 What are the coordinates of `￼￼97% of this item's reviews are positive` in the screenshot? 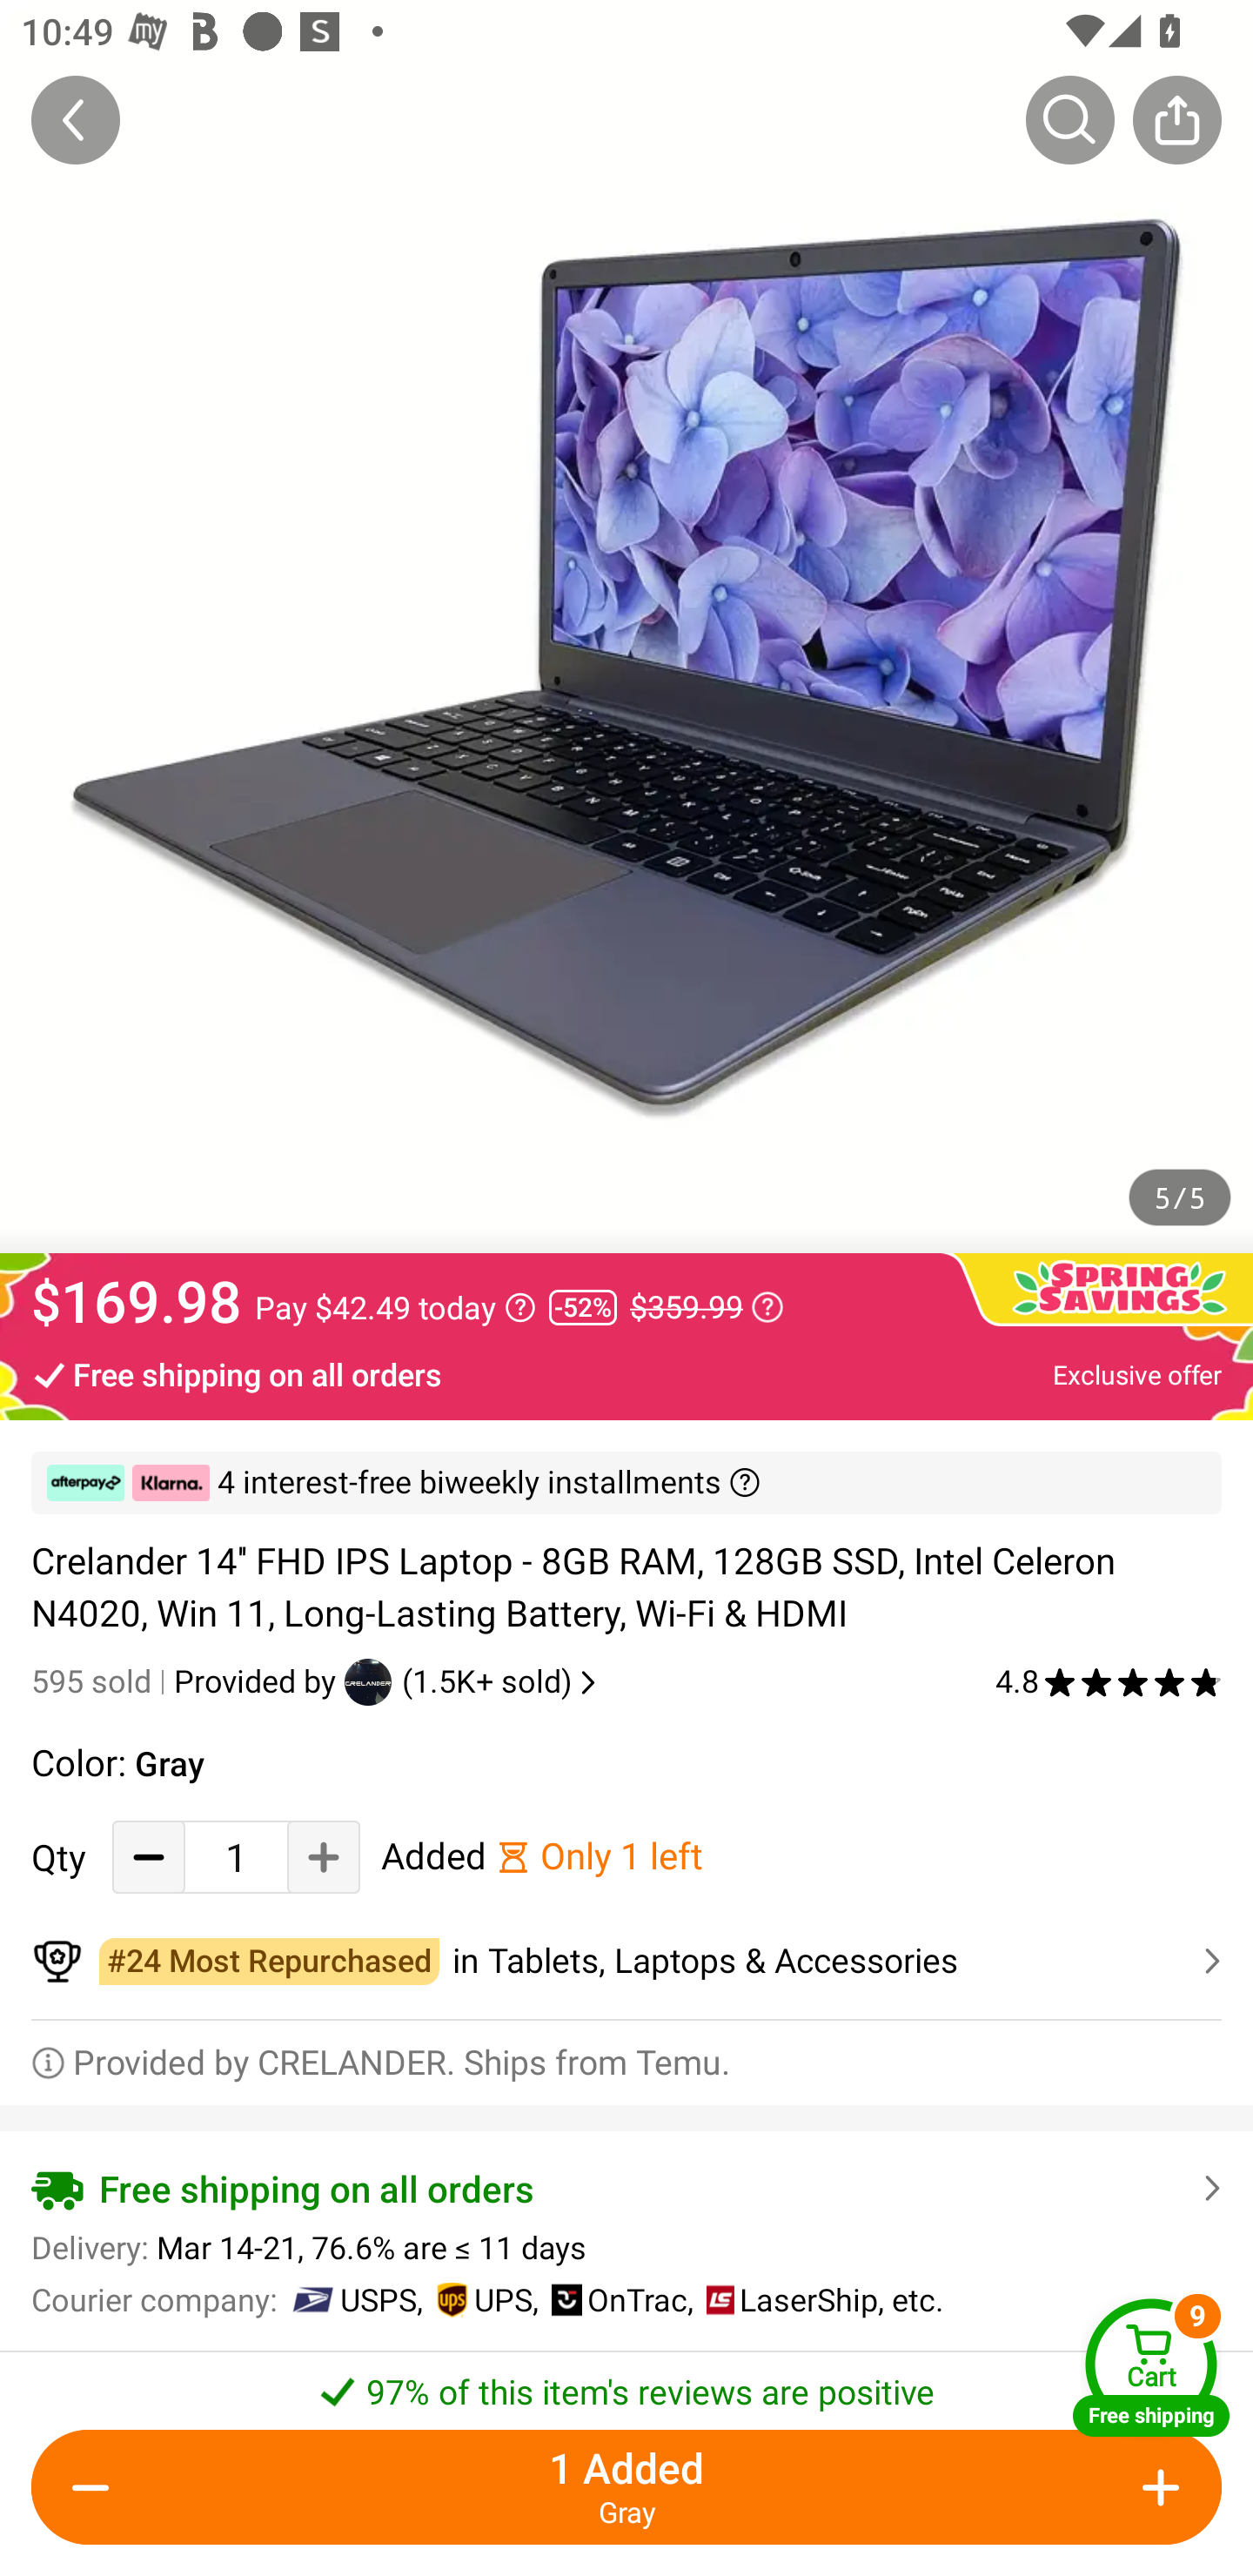 It's located at (626, 2383).